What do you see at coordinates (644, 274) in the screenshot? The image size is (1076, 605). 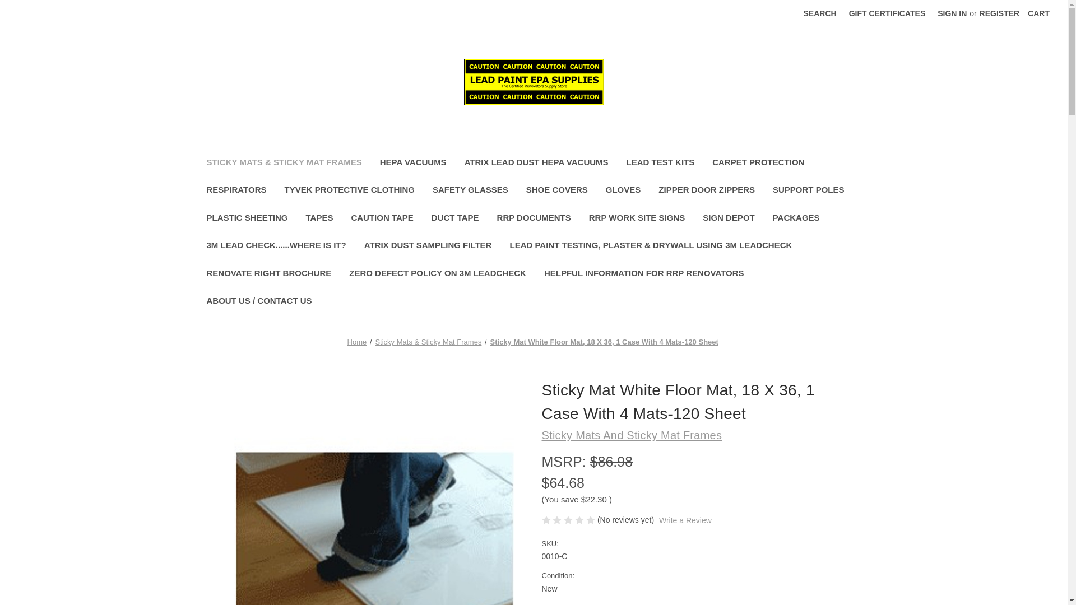 I see `HELPFUL INFORMATION FOR RRP RENOVATORS` at bounding box center [644, 274].